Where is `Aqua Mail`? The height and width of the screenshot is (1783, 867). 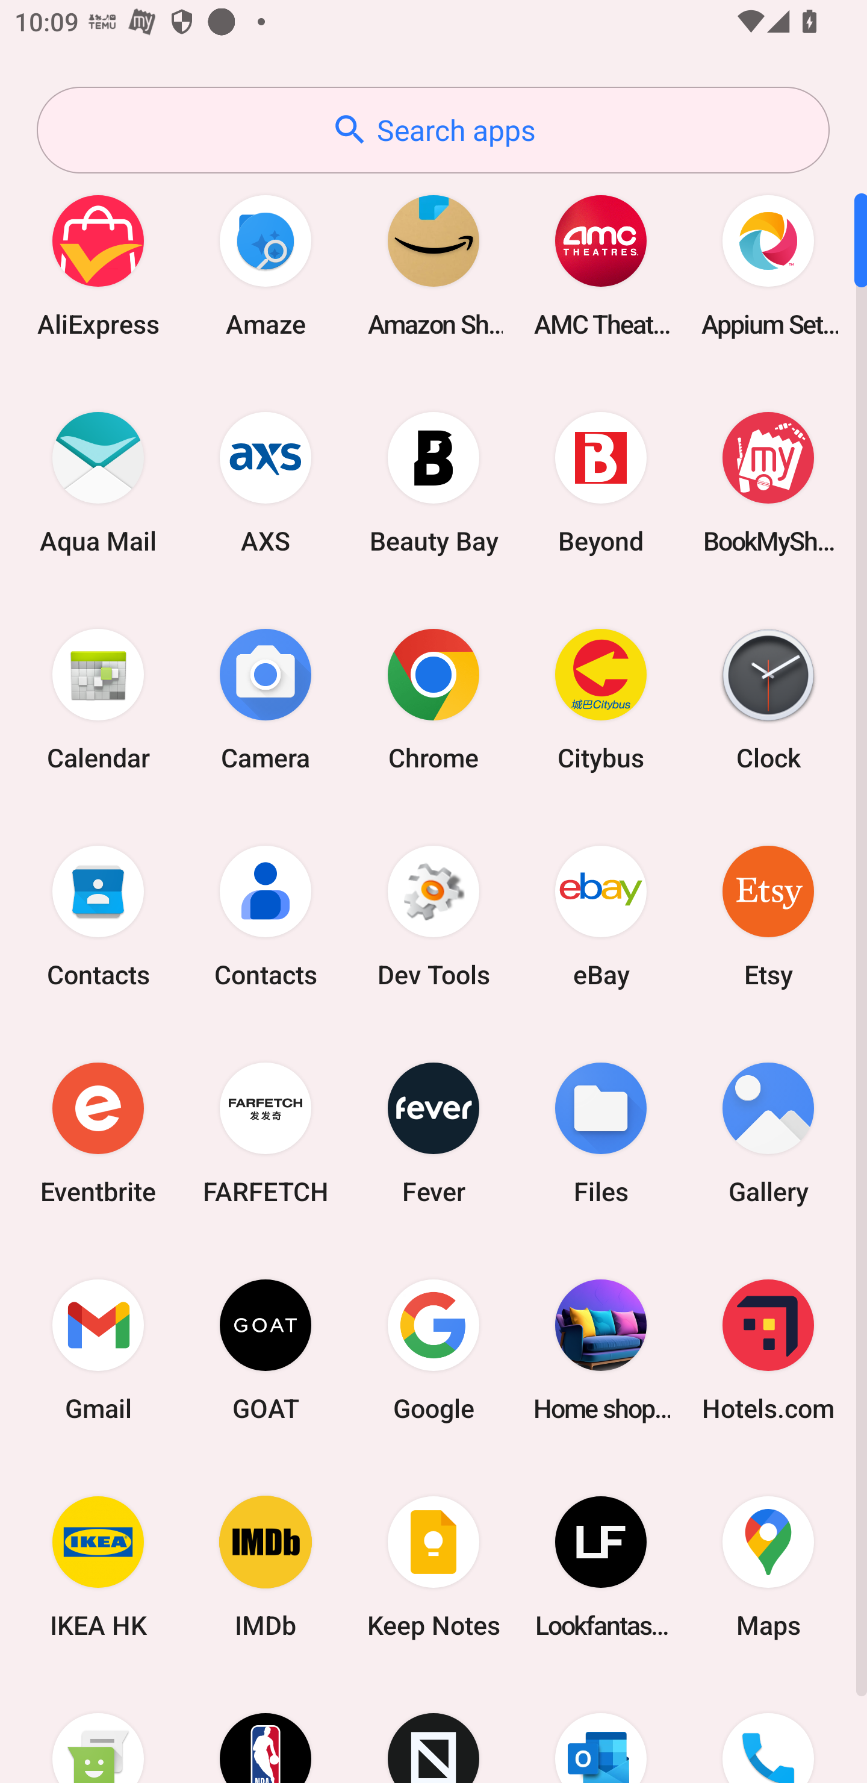 Aqua Mail is located at coordinates (98, 482).